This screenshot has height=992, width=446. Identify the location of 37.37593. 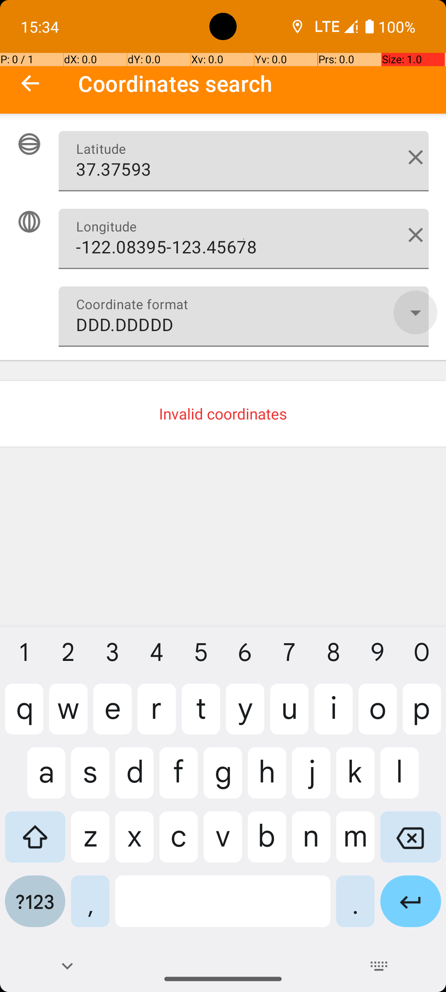
(244, 161).